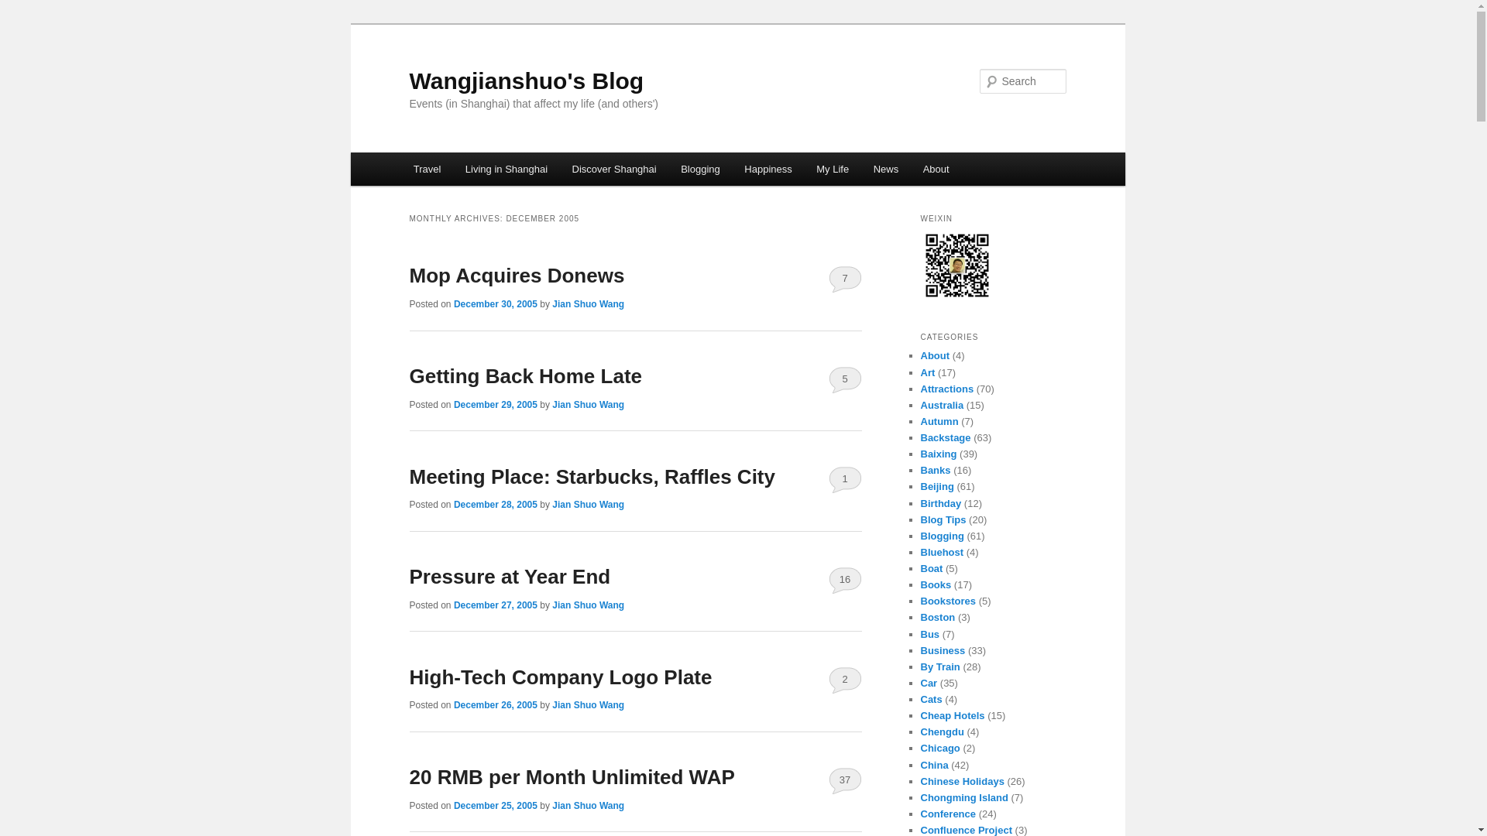  I want to click on Living in Shanghai, so click(507, 169).